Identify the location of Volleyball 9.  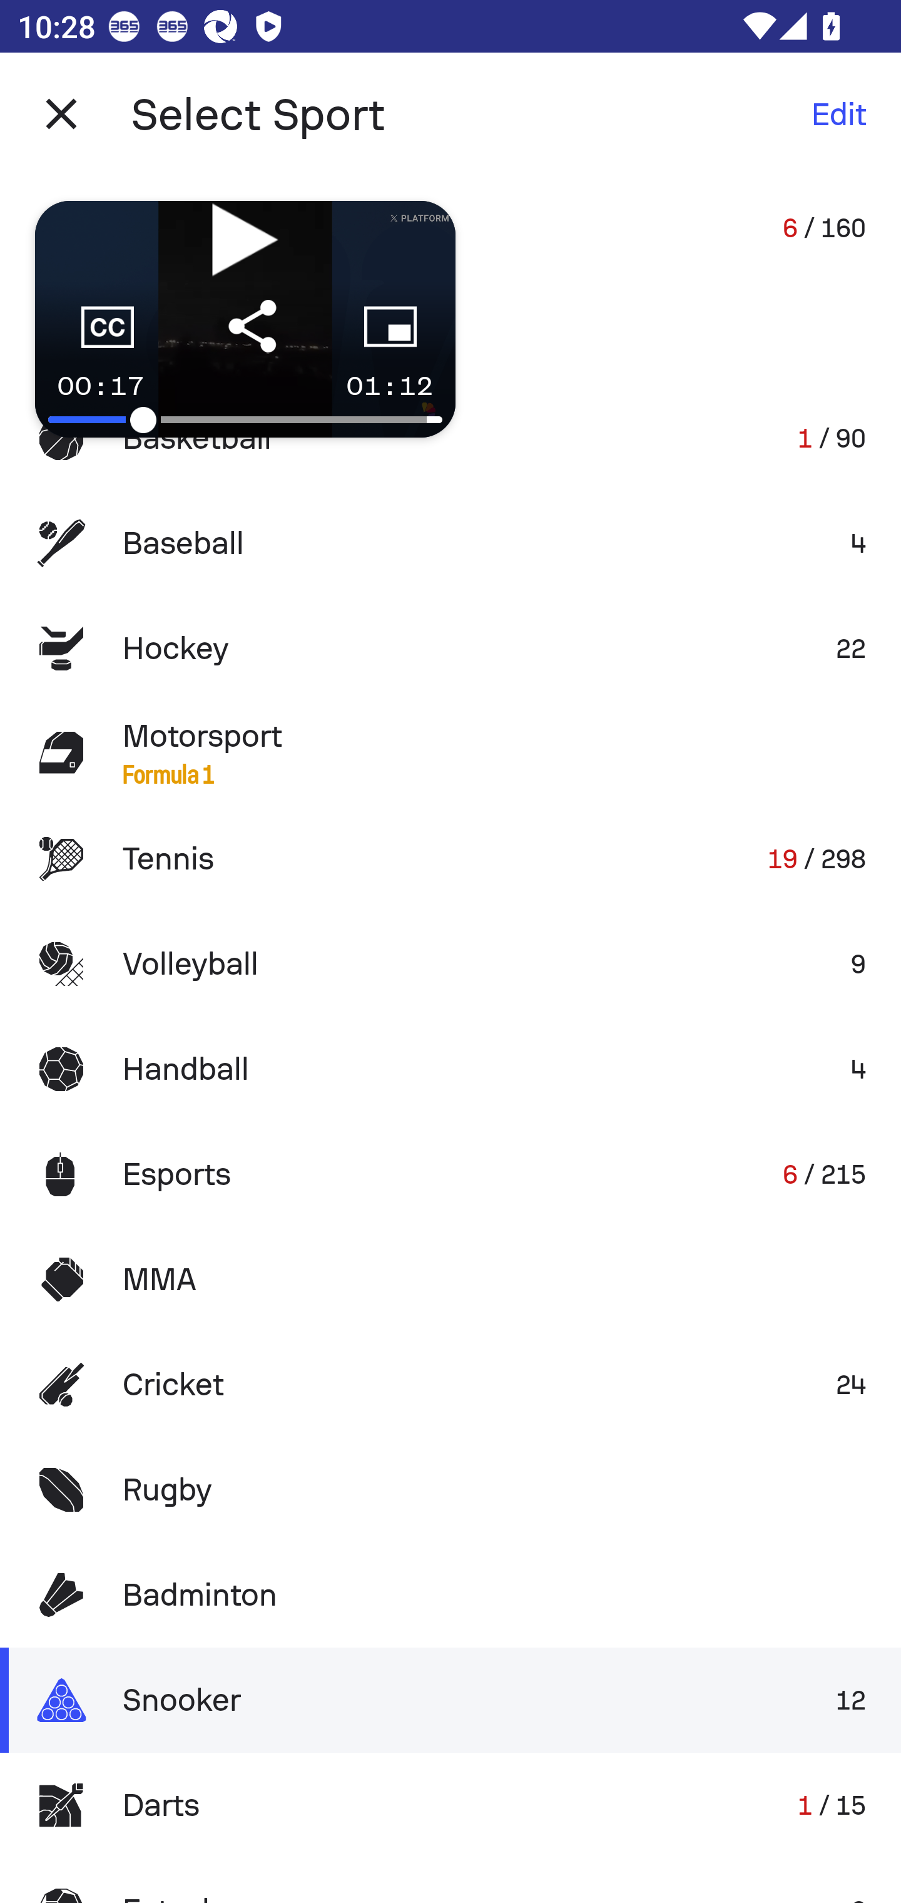
(450, 964).